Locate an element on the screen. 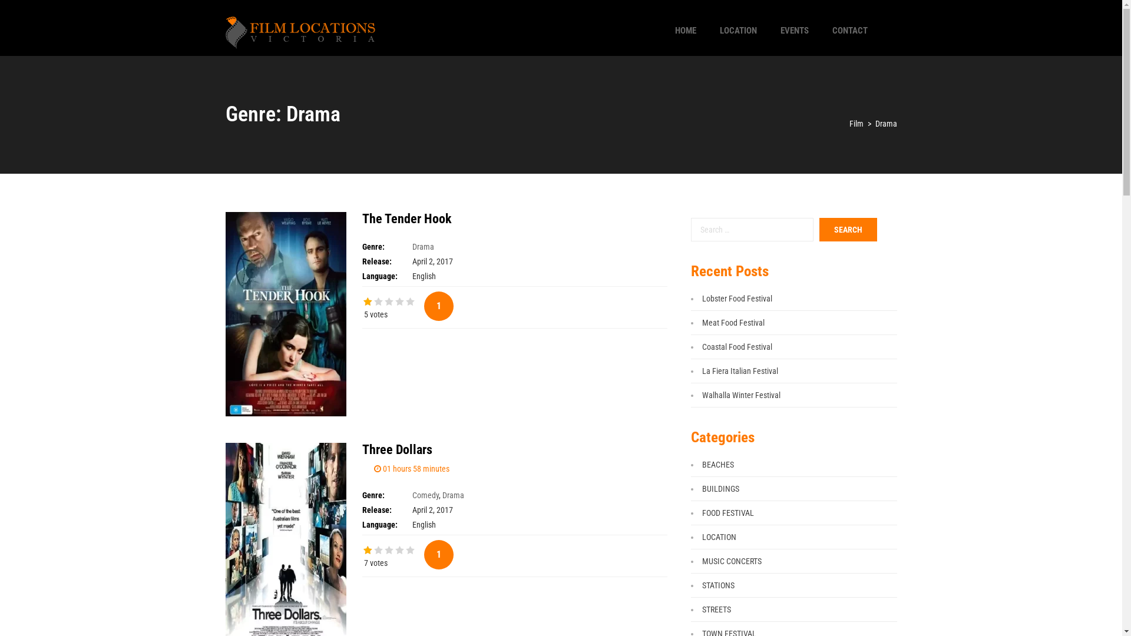  Film is located at coordinates (856, 124).